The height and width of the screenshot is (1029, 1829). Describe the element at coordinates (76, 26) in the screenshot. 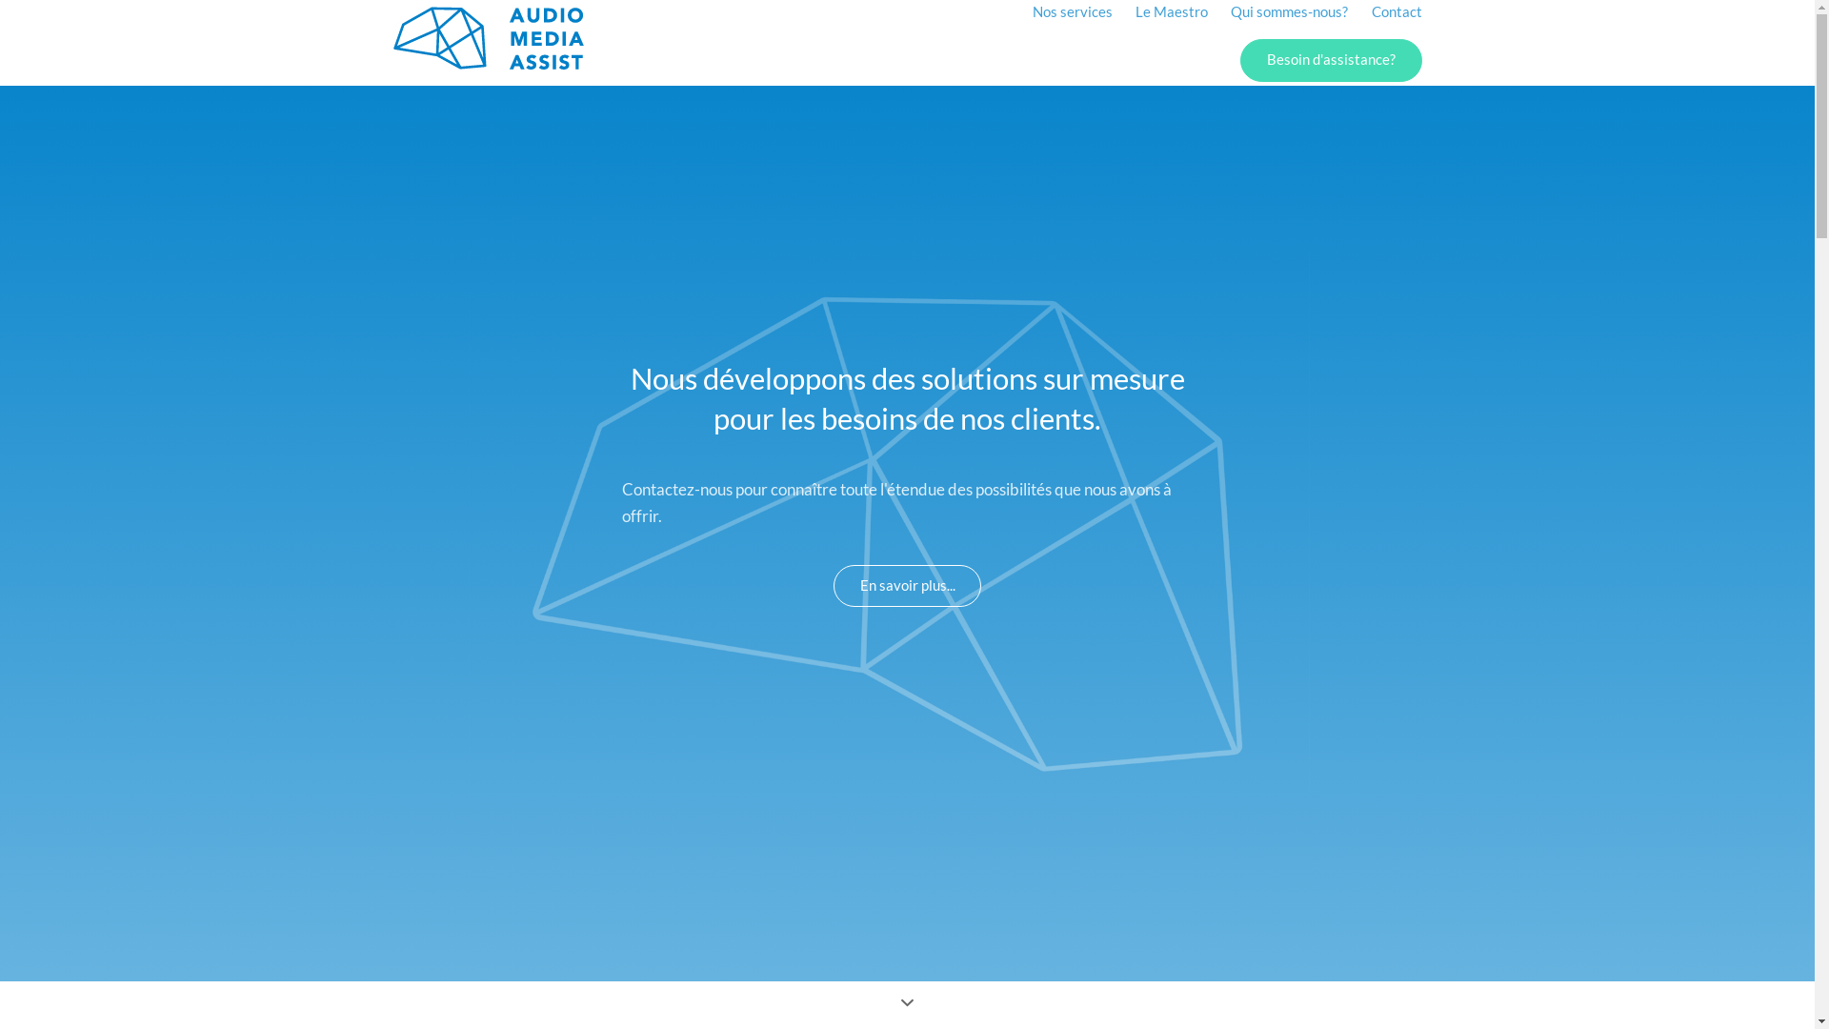

I see `Nos services` at that location.